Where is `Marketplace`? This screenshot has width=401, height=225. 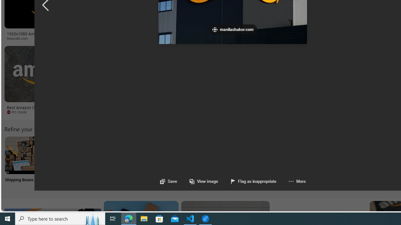 Marketplace is located at coordinates (219, 38).